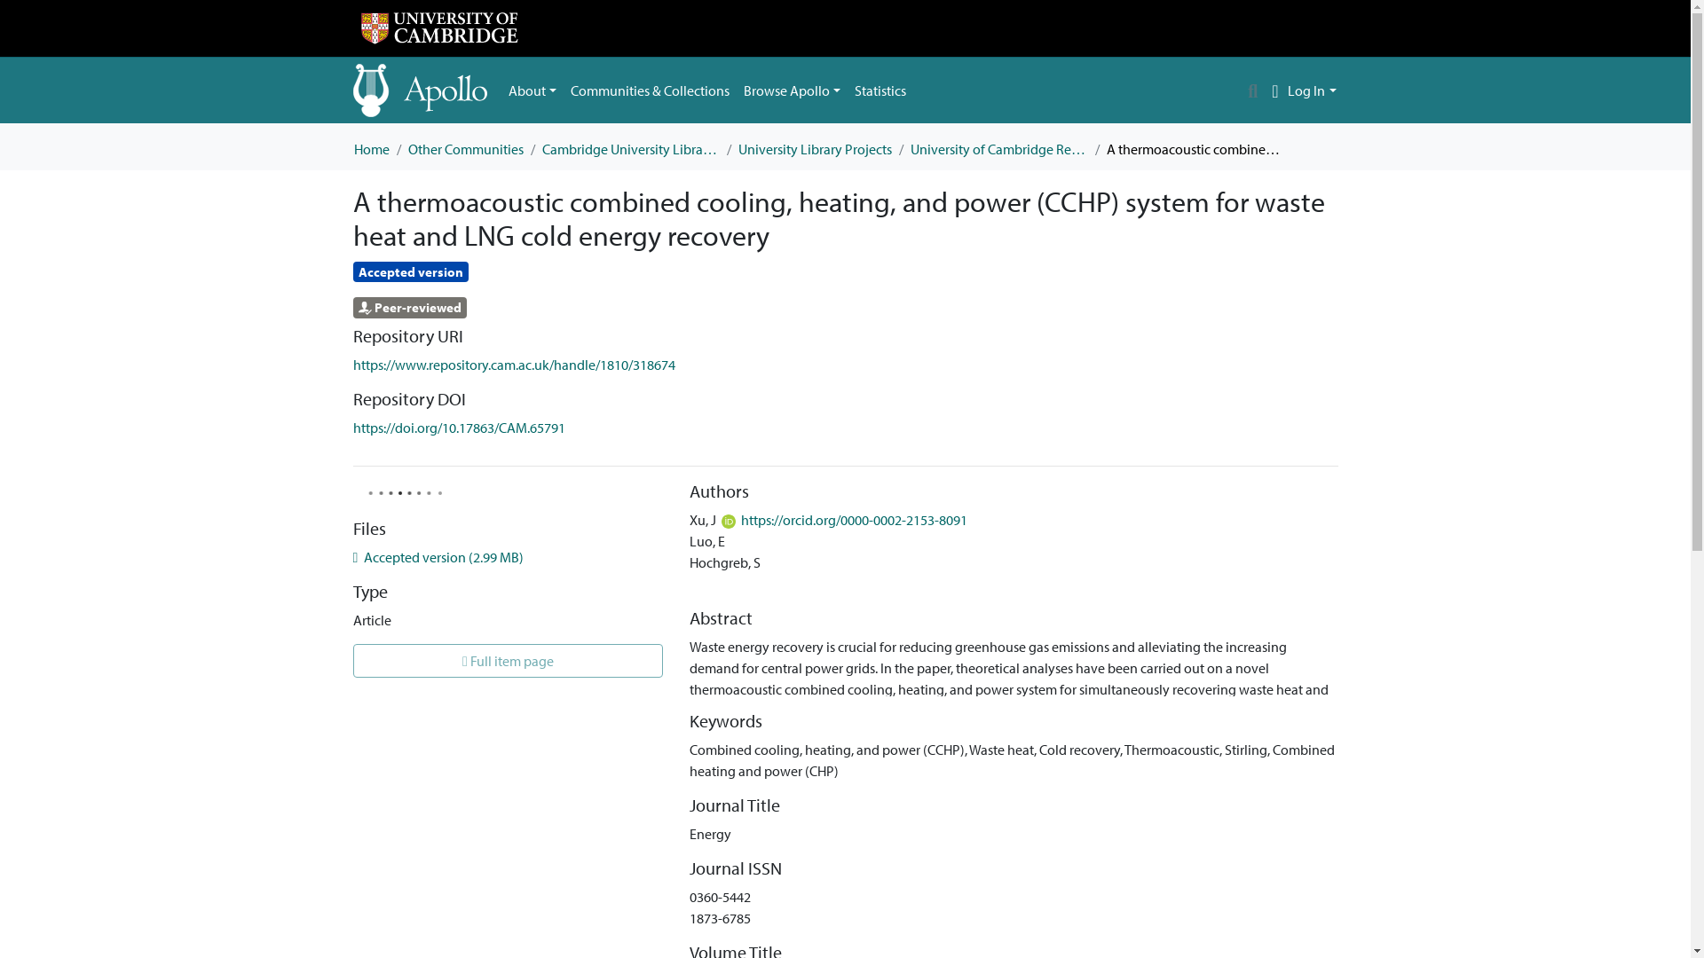 The image size is (1704, 958). Describe the element at coordinates (815, 149) in the screenshot. I see `University Library Projects` at that location.